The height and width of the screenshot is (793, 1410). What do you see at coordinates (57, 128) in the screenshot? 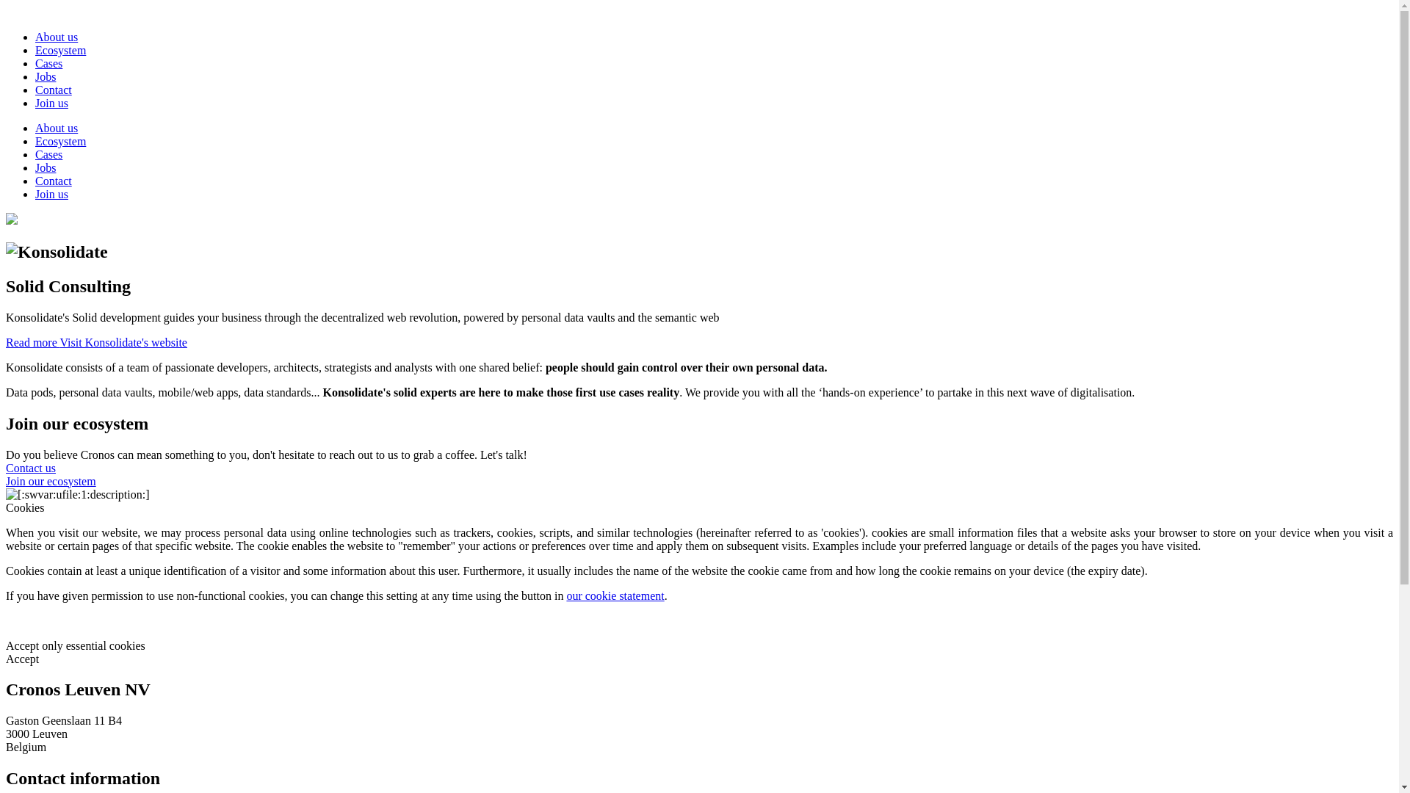
I see `About us` at bounding box center [57, 128].